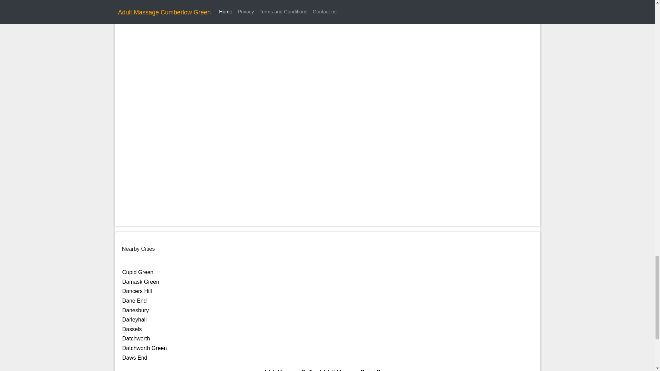 This screenshot has width=660, height=371. I want to click on Damask Green, so click(141, 282).